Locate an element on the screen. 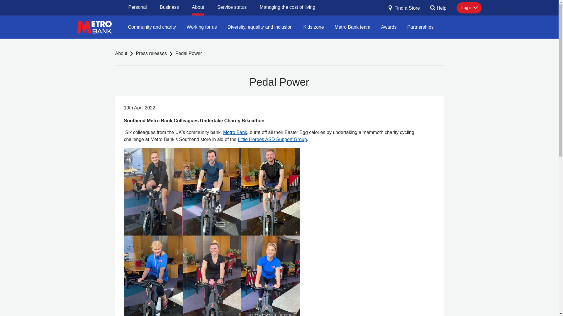 This screenshot has width=563, height=316. Log in is located at coordinates (469, 8).